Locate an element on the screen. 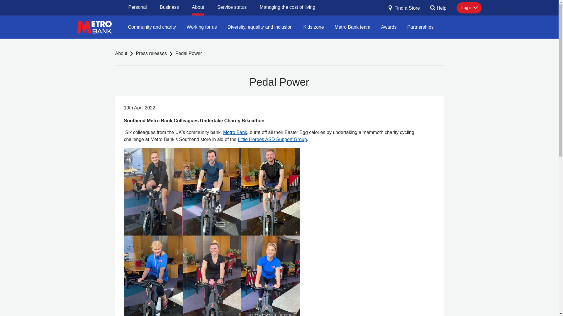 This screenshot has width=563, height=316. Log in is located at coordinates (469, 8).